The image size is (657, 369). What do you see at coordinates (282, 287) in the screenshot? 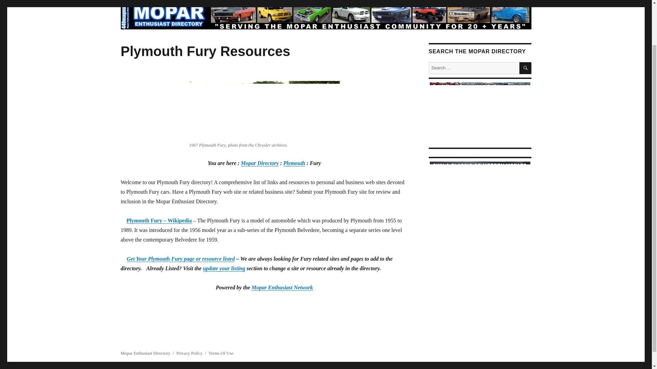
I see `Mopar Enthusiast Network` at bounding box center [282, 287].